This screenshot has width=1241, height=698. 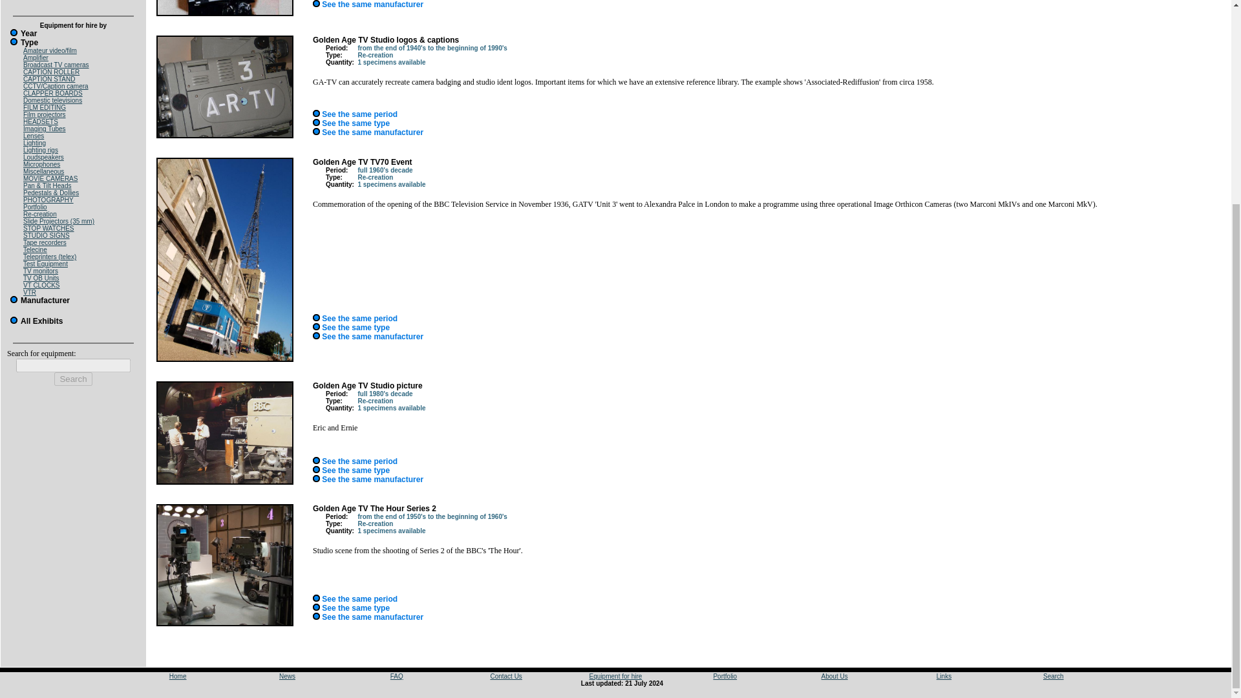 I want to click on MOVIE CAMERAS, so click(x=50, y=178).